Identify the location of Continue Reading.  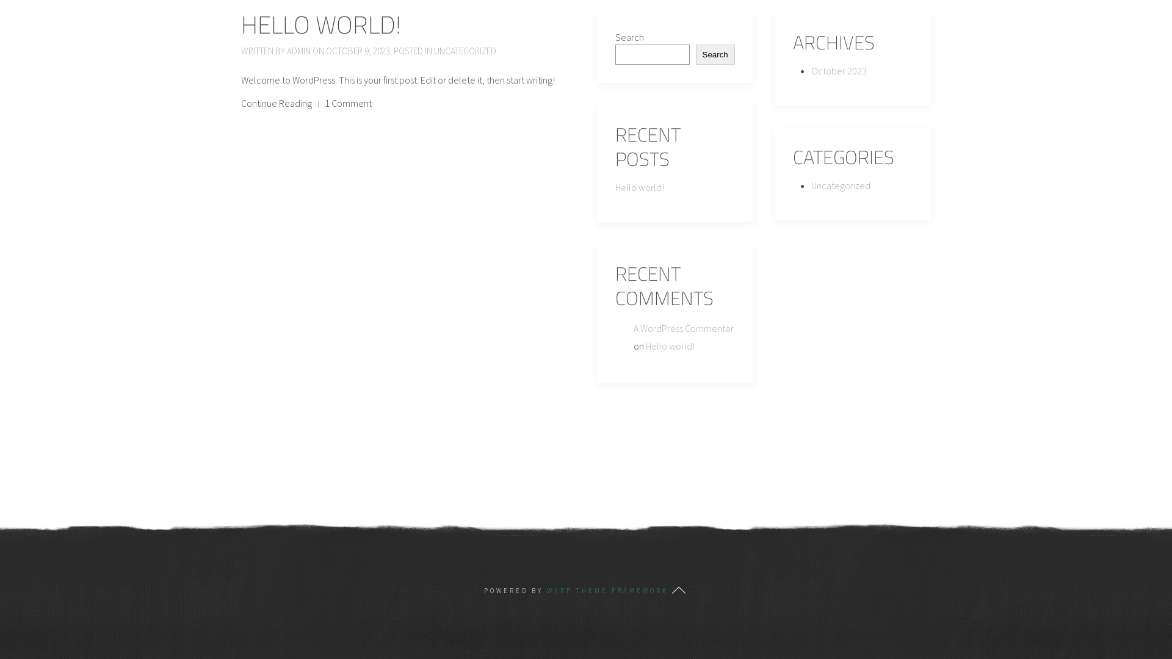
(277, 104).